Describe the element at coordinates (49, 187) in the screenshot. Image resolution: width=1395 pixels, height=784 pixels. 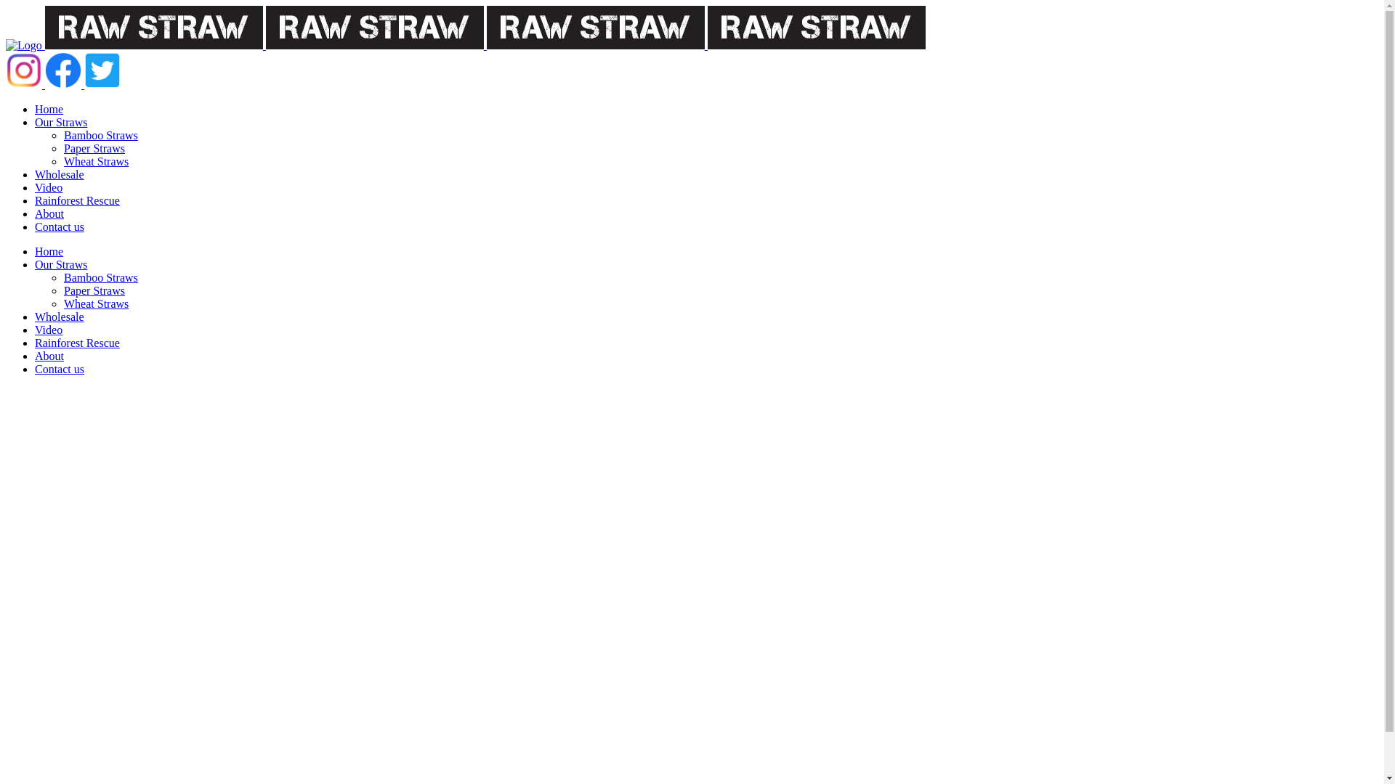
I see `Video` at that location.